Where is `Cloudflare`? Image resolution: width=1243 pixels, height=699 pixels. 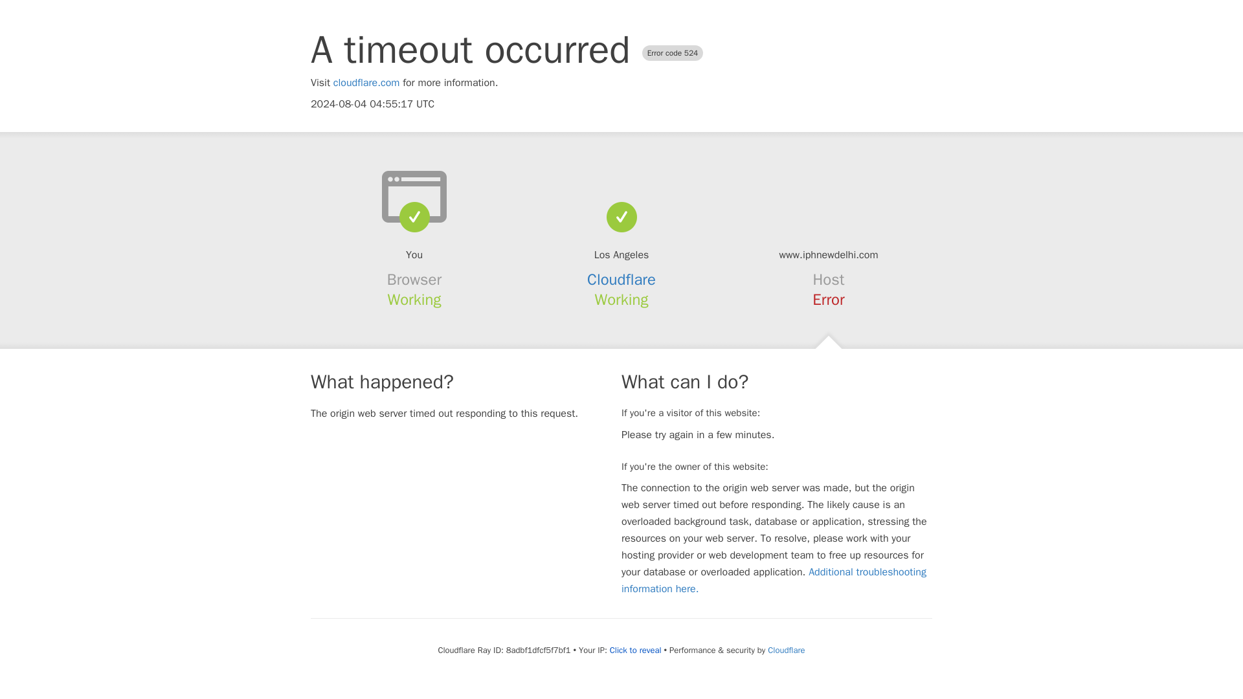 Cloudflare is located at coordinates (621, 280).